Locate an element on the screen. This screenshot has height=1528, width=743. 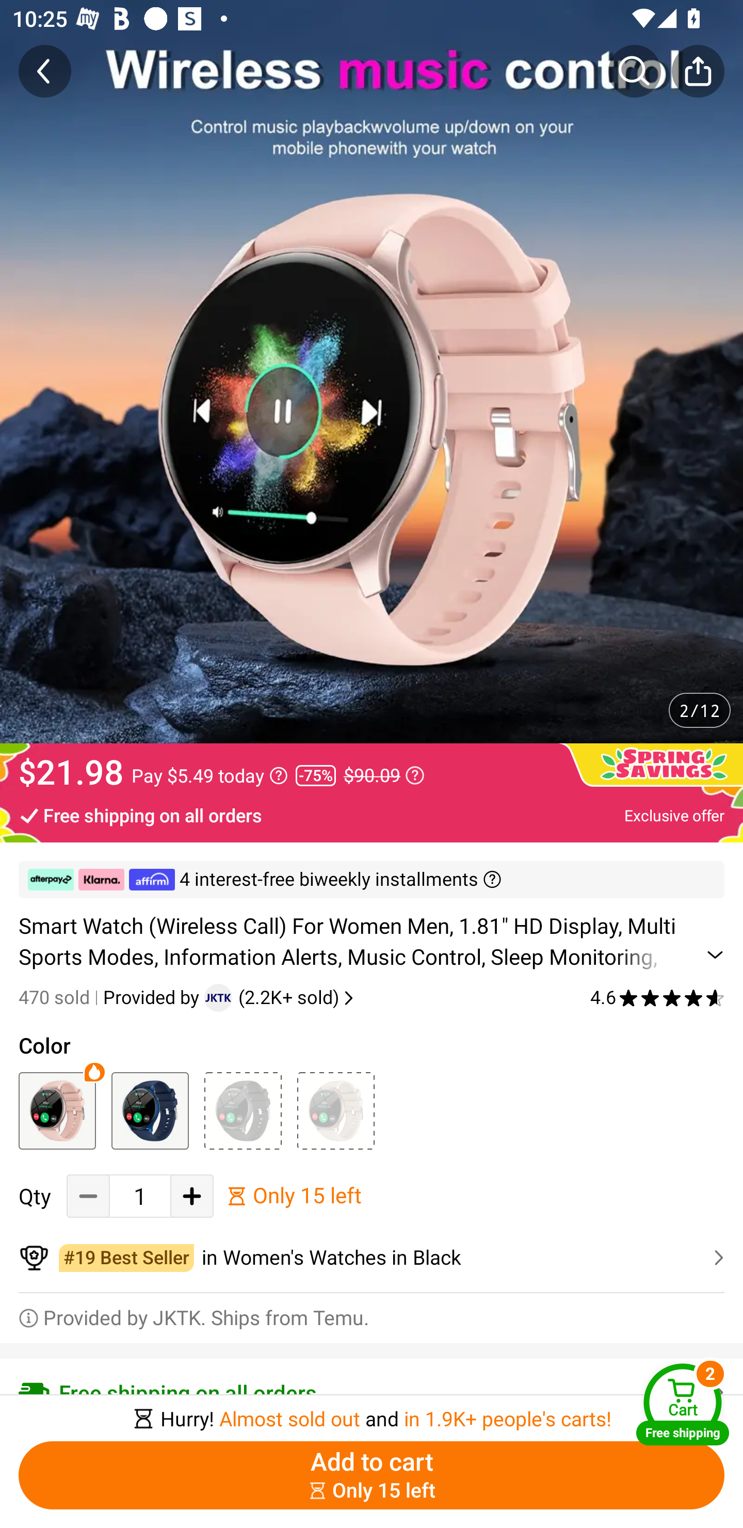
pink   is located at coordinates (57, 1110).